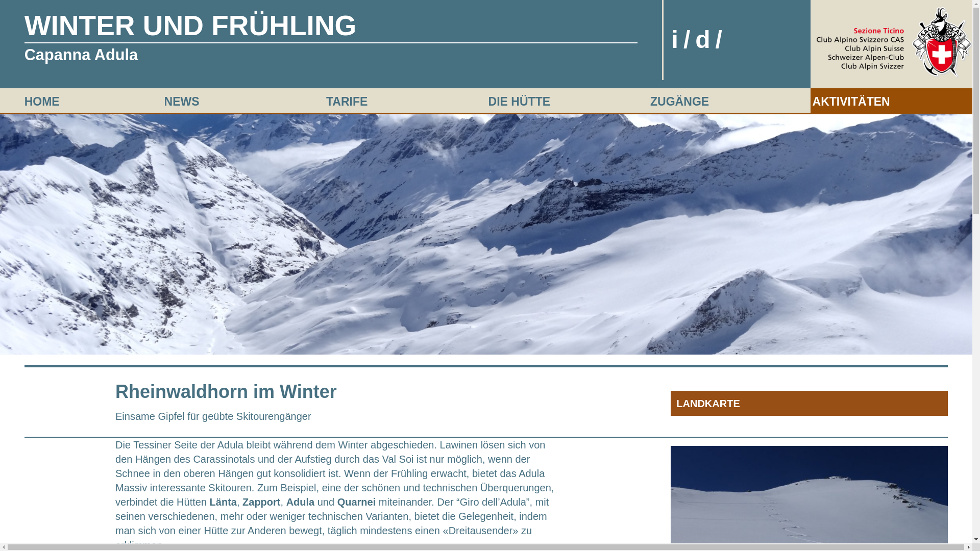 This screenshot has width=980, height=551. What do you see at coordinates (810, 404) in the screenshot?
I see `LANDKARTE` at bounding box center [810, 404].